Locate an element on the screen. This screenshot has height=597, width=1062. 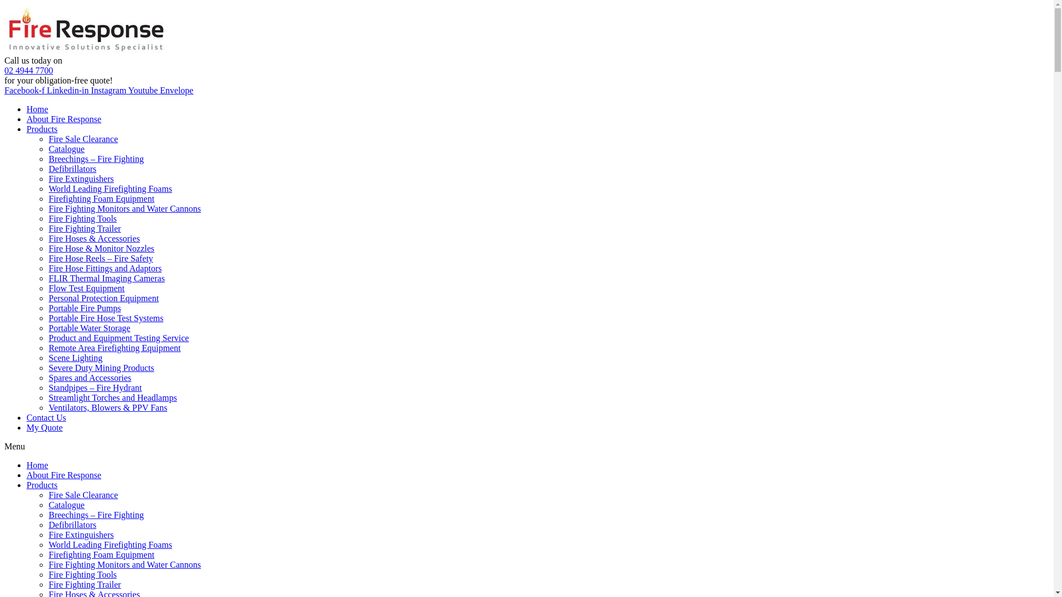
Fire Fighting Trailer is located at coordinates (85, 229).